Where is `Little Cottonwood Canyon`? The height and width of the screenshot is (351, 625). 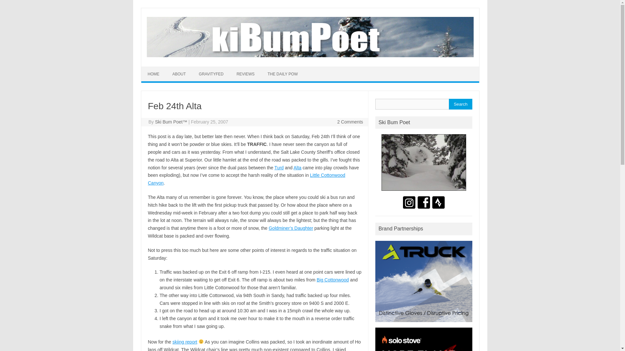 Little Cottonwood Canyon is located at coordinates (246, 179).